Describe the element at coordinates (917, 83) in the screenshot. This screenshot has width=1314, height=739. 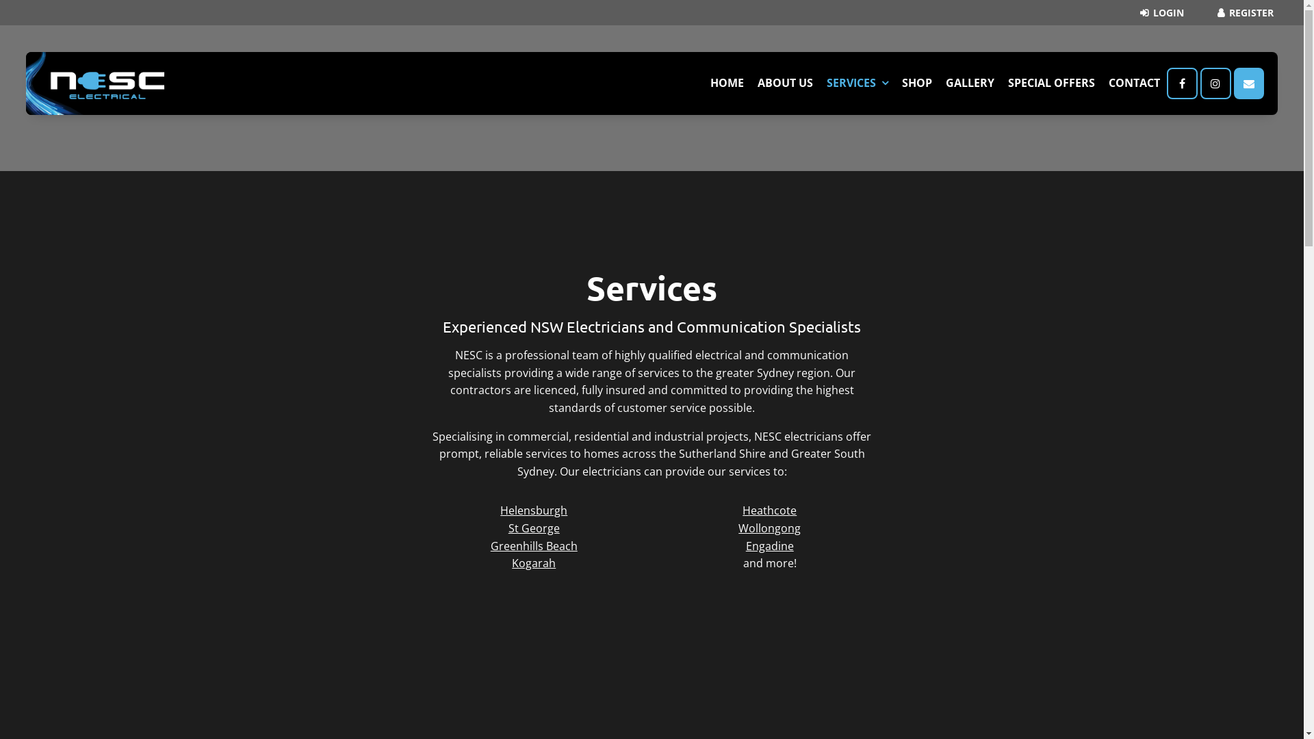
I see `SHOP` at that location.